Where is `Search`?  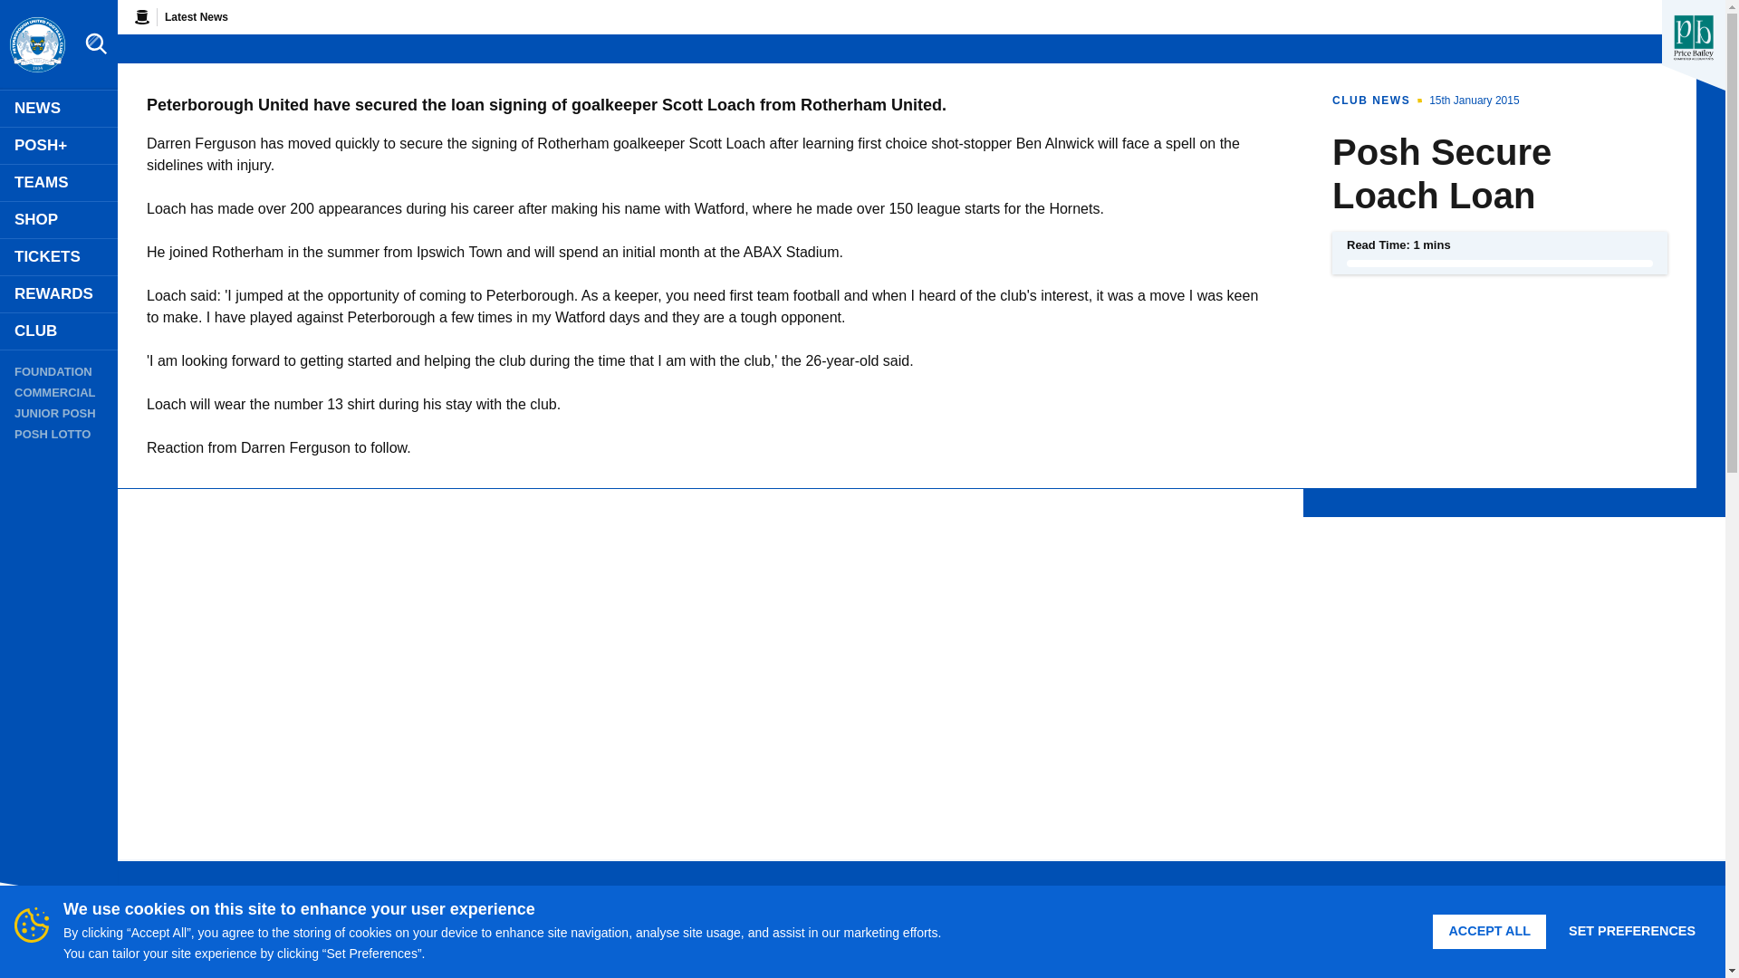
Search is located at coordinates (96, 43).